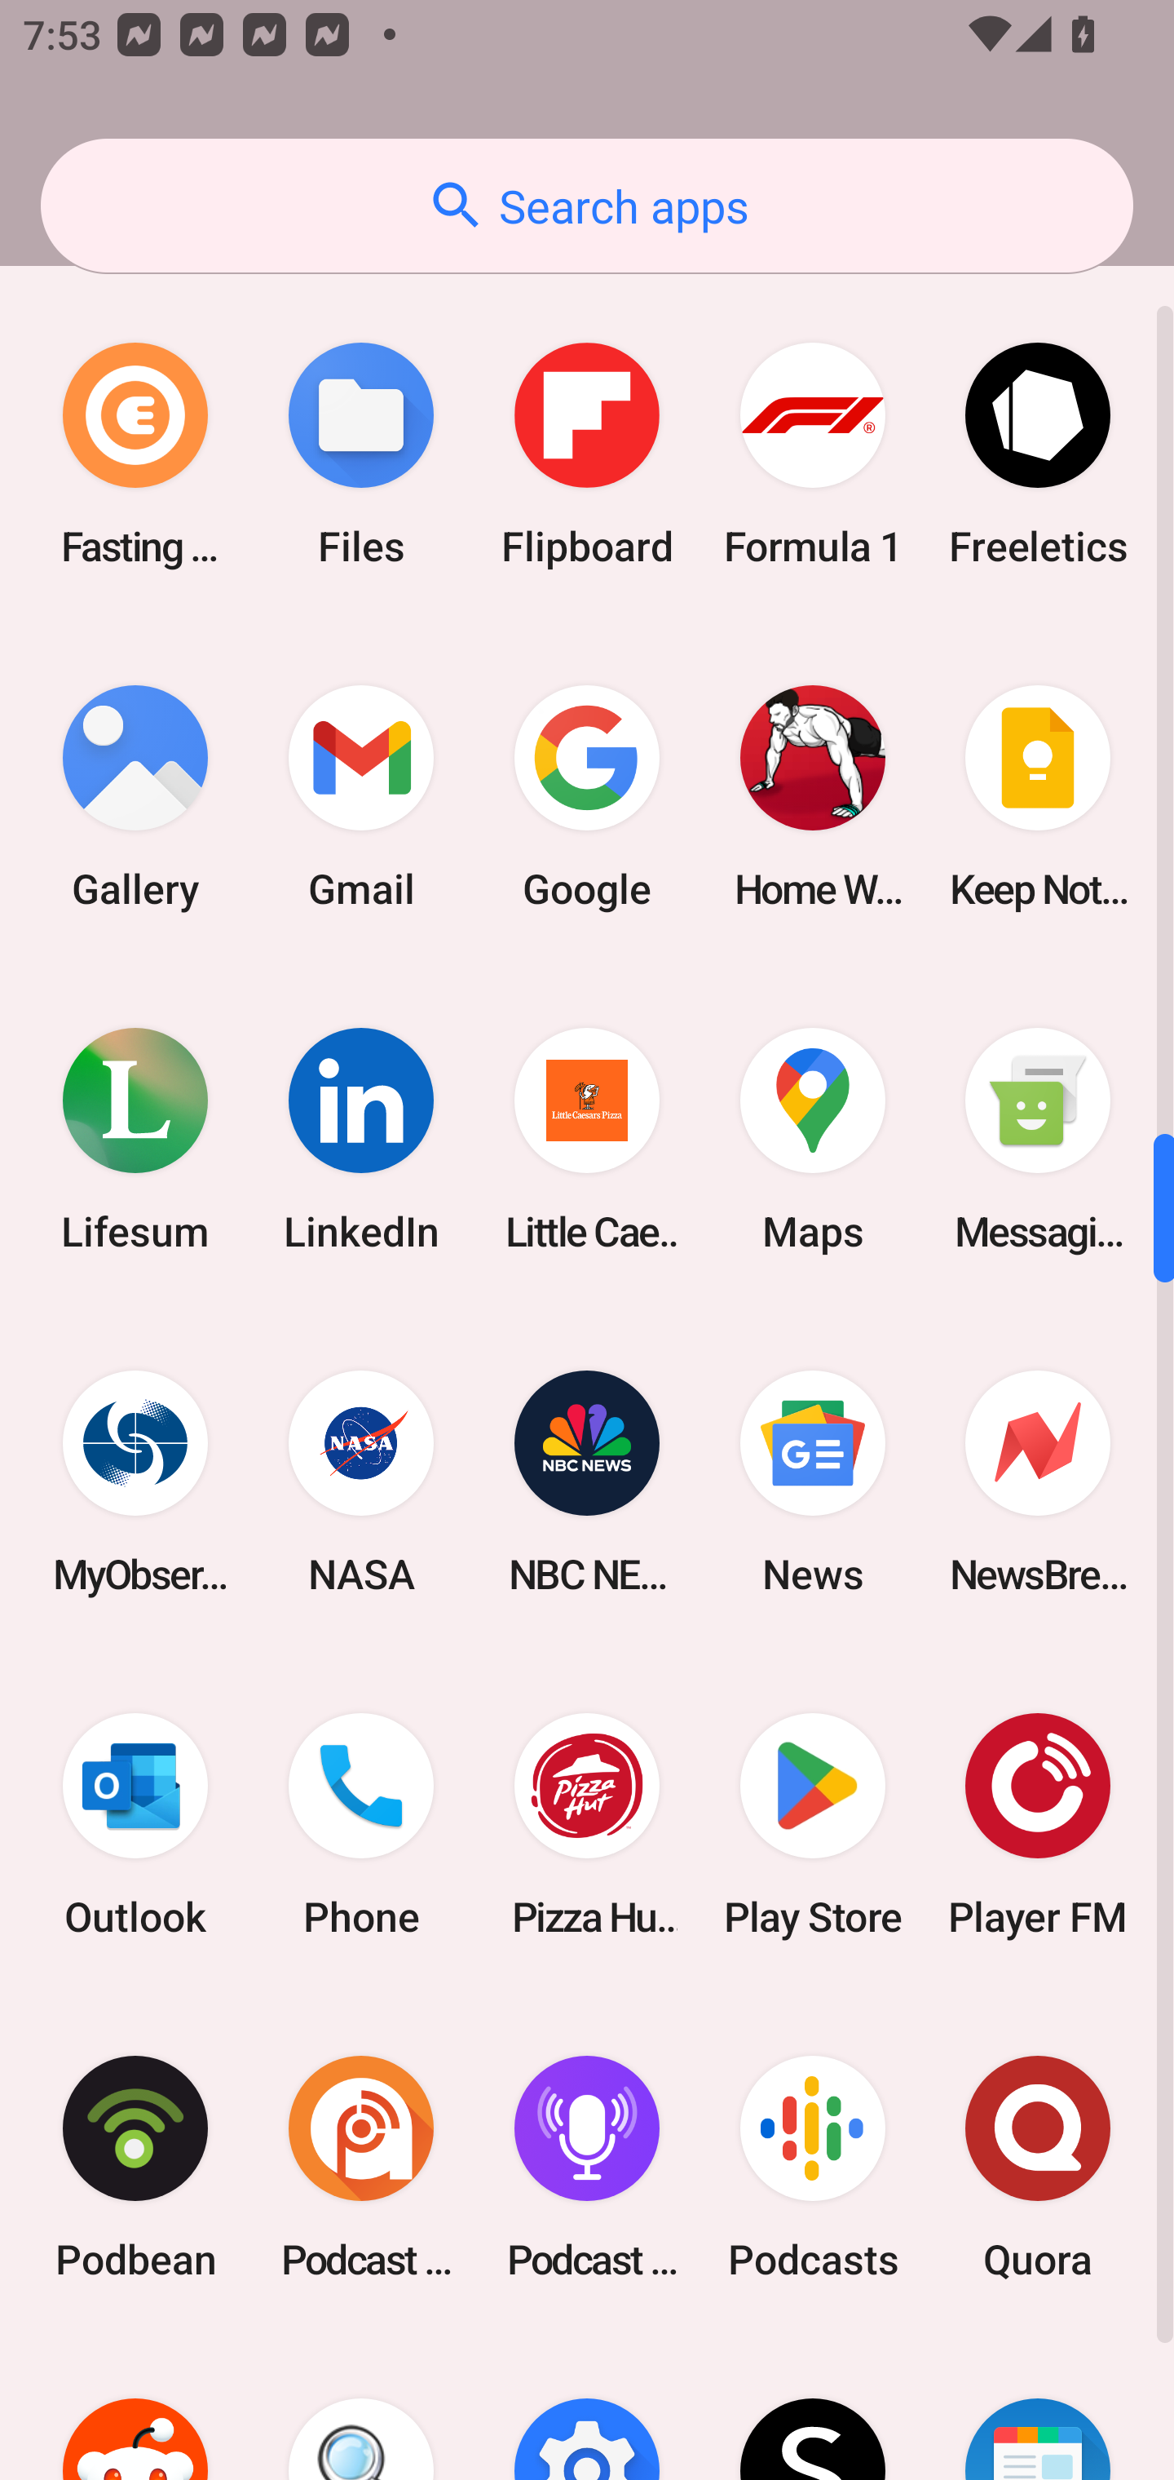  Describe the element at coordinates (587, 796) in the screenshot. I see `Google` at that location.